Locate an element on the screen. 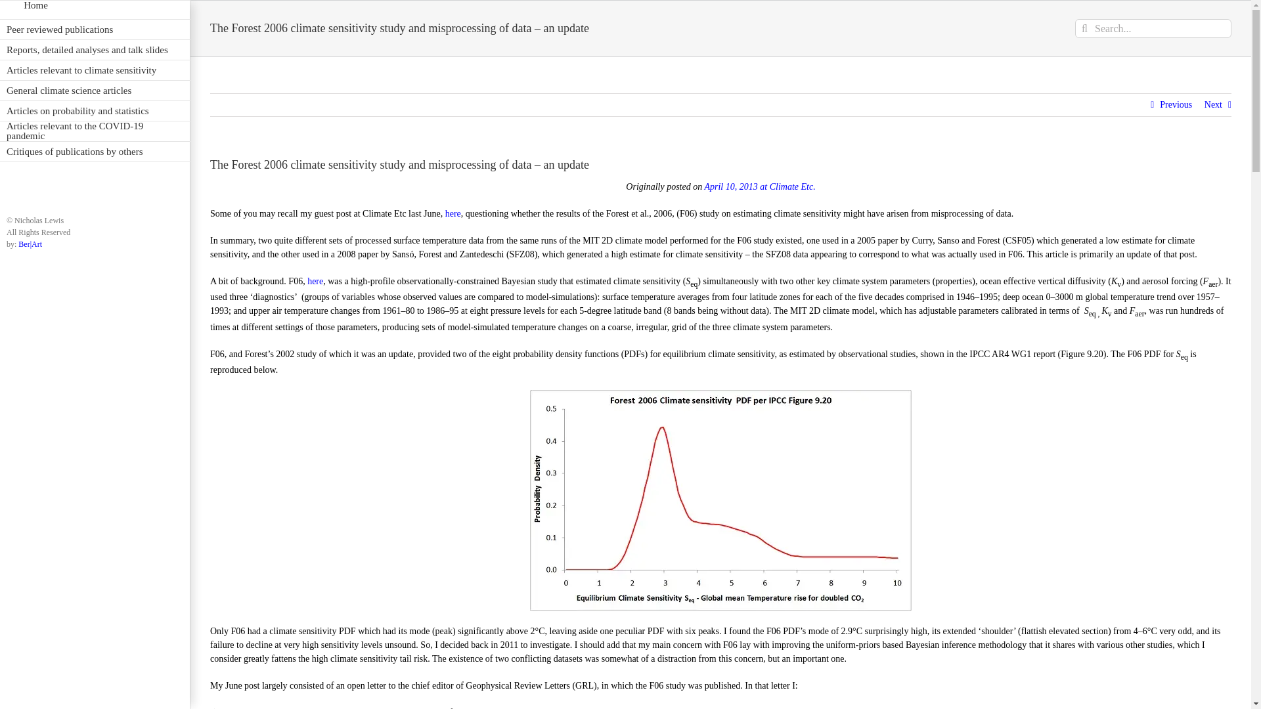 Image resolution: width=1261 pixels, height=709 pixels. Articles relevant to climate sensitivity is located at coordinates (95, 70).